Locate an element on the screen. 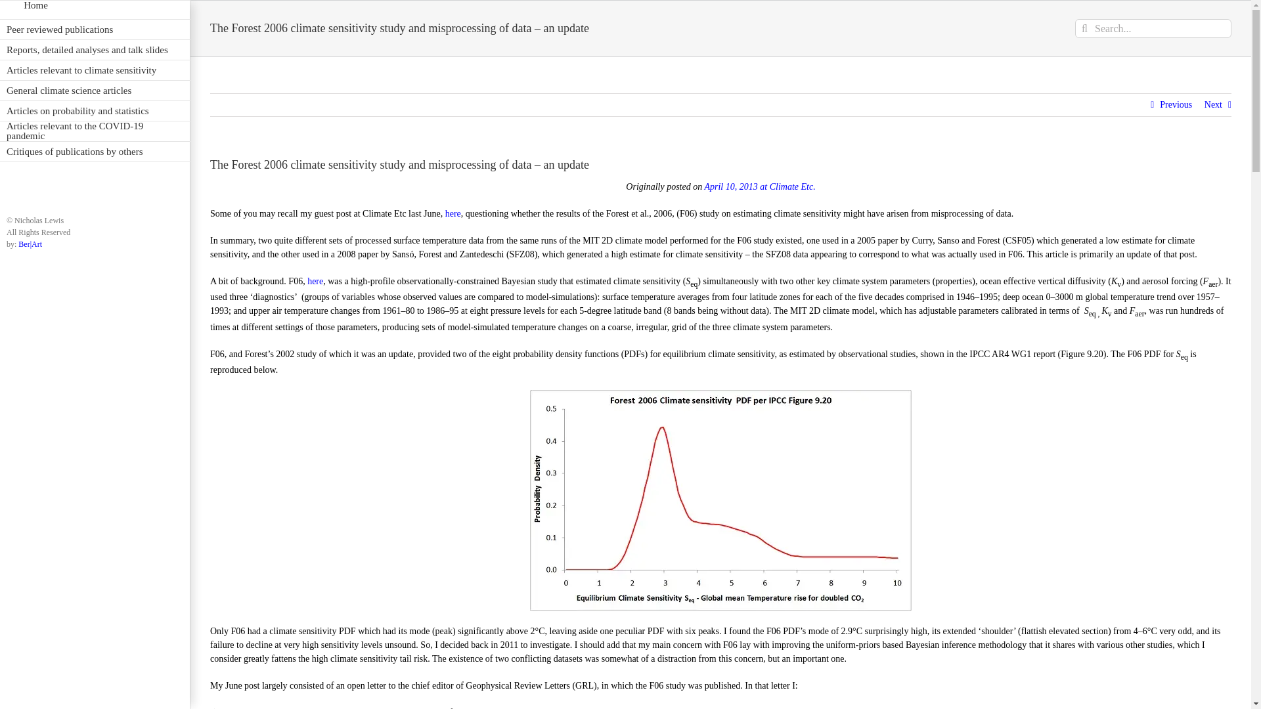 Image resolution: width=1261 pixels, height=709 pixels. Articles relevant to climate sensitivity is located at coordinates (95, 70).